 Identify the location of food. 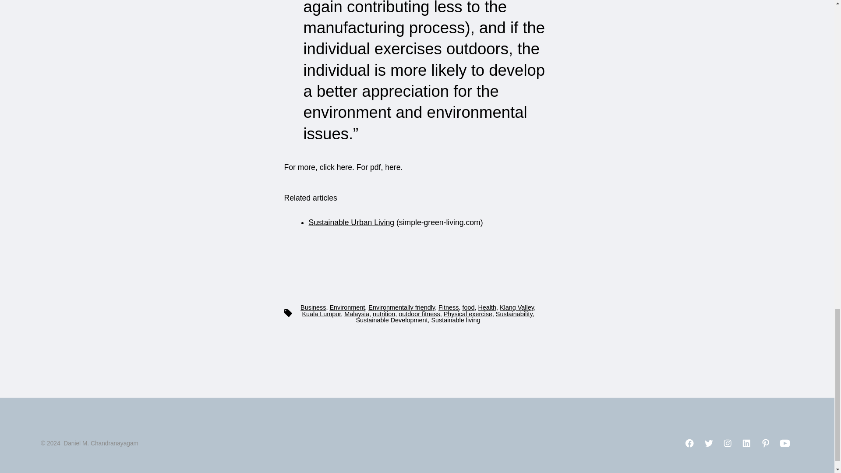
(468, 307).